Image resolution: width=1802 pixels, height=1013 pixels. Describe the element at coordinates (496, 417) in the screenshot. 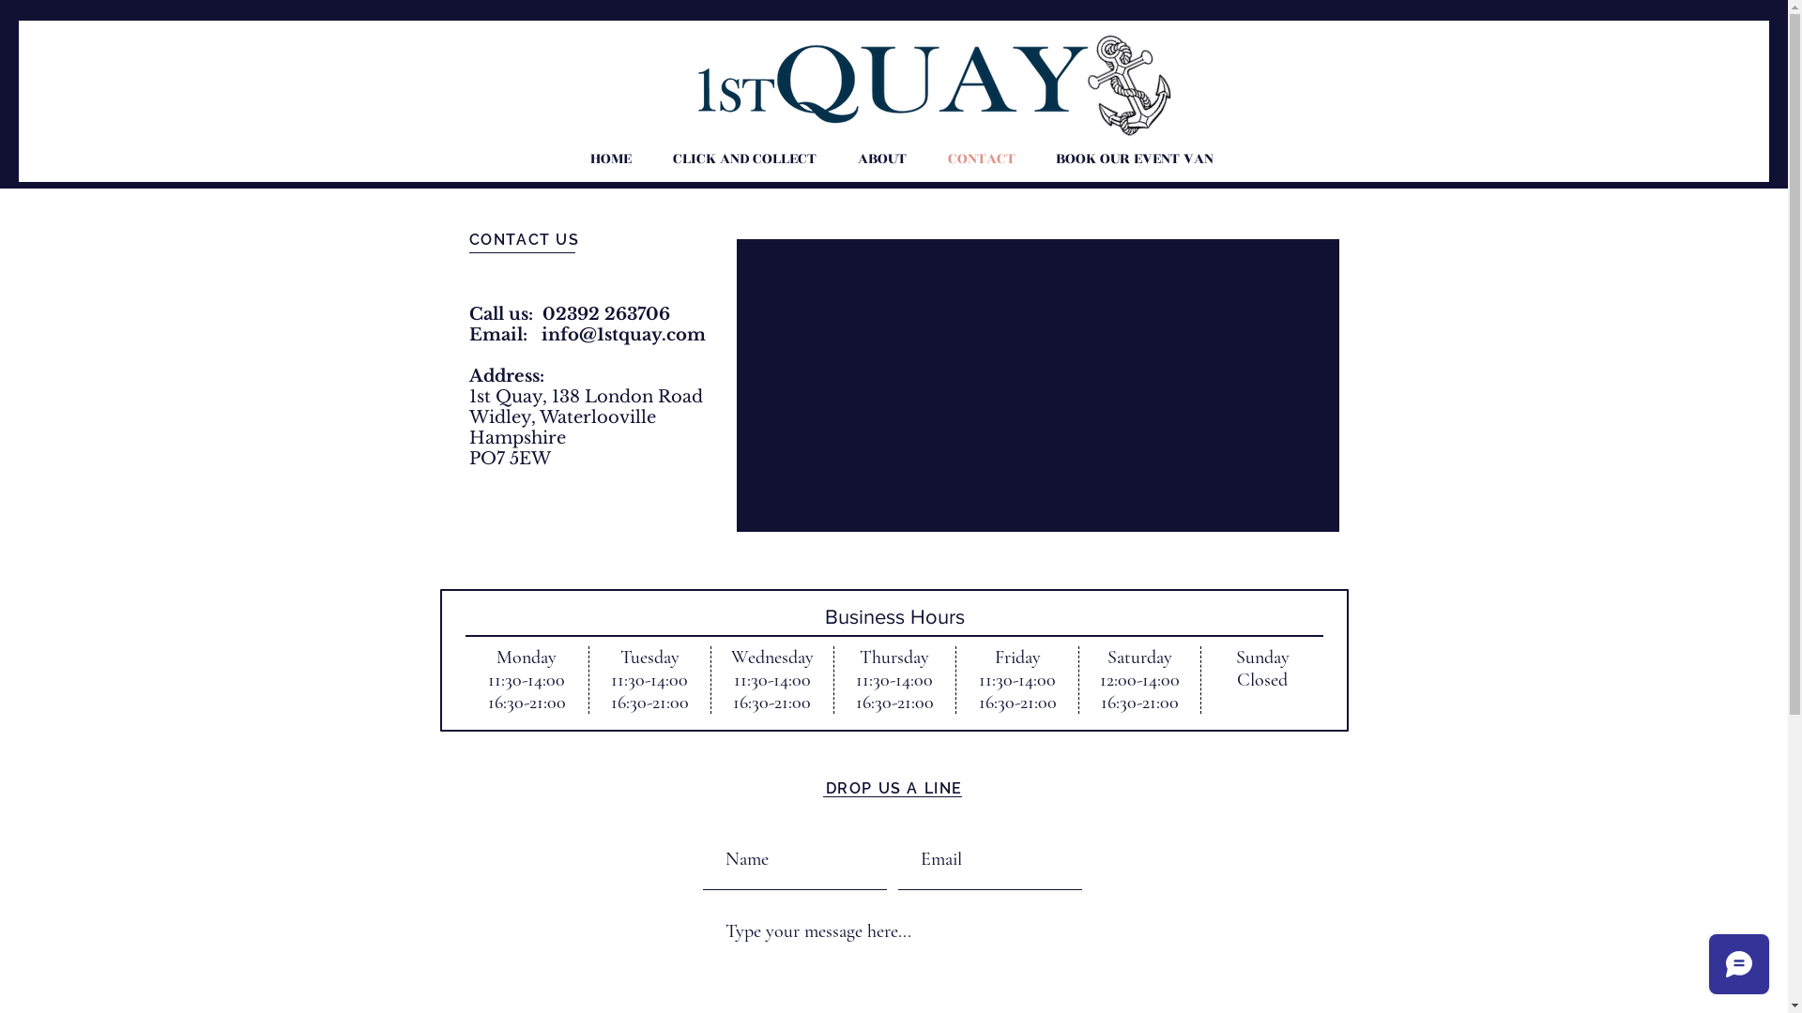

I see `Widle` at that location.